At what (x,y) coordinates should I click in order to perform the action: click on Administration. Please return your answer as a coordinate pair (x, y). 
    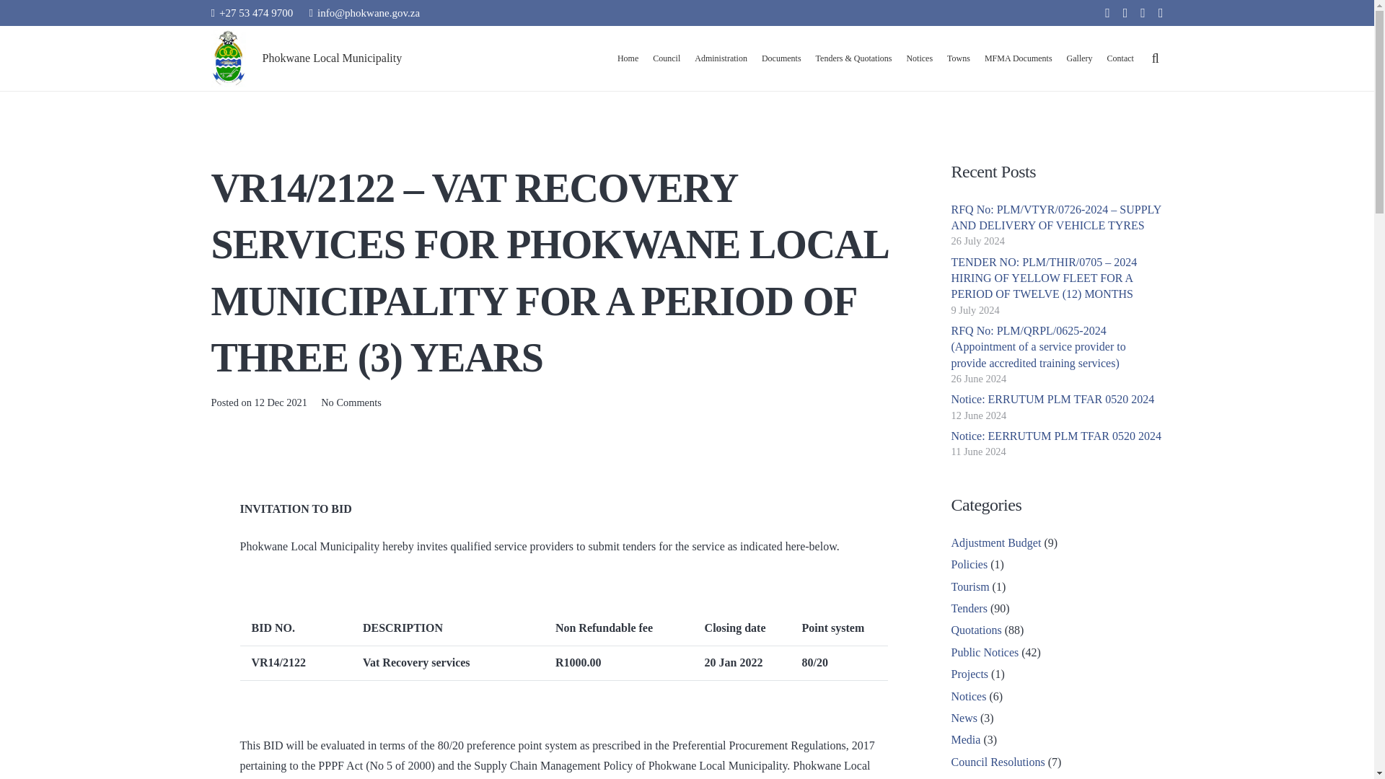
    Looking at the image, I should click on (721, 58).